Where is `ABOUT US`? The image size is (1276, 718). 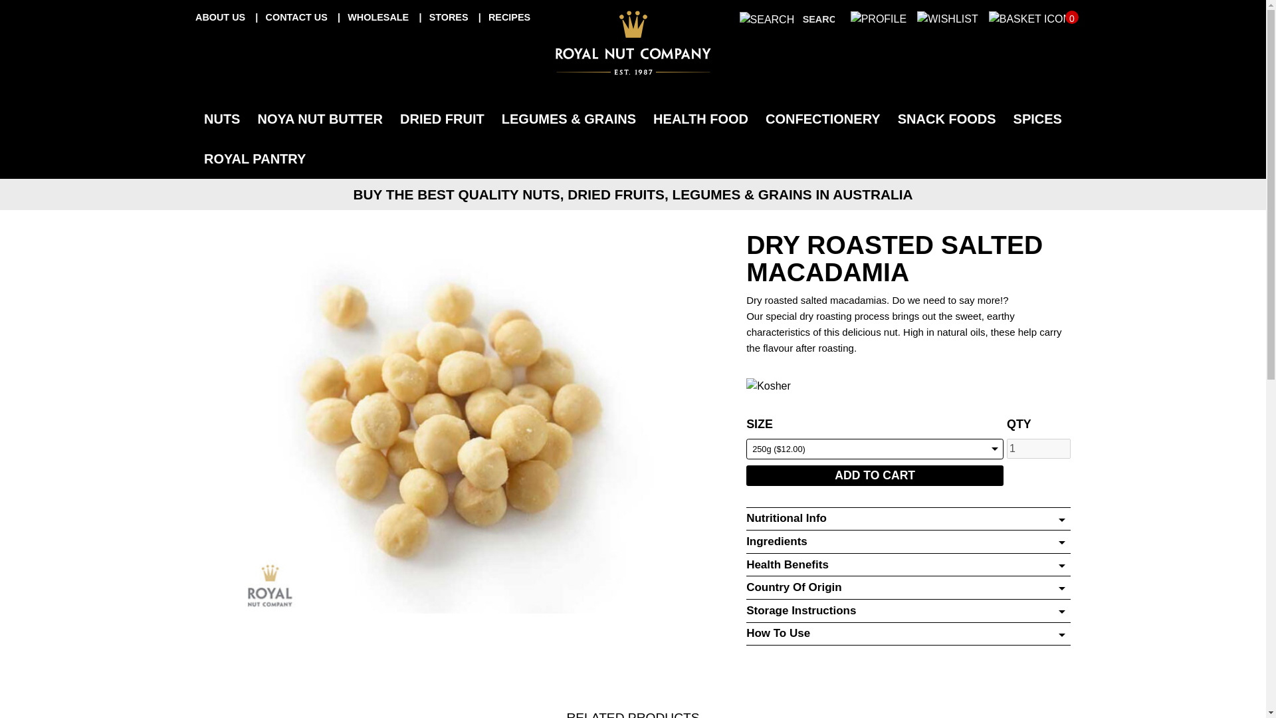
ABOUT US is located at coordinates (221, 17).